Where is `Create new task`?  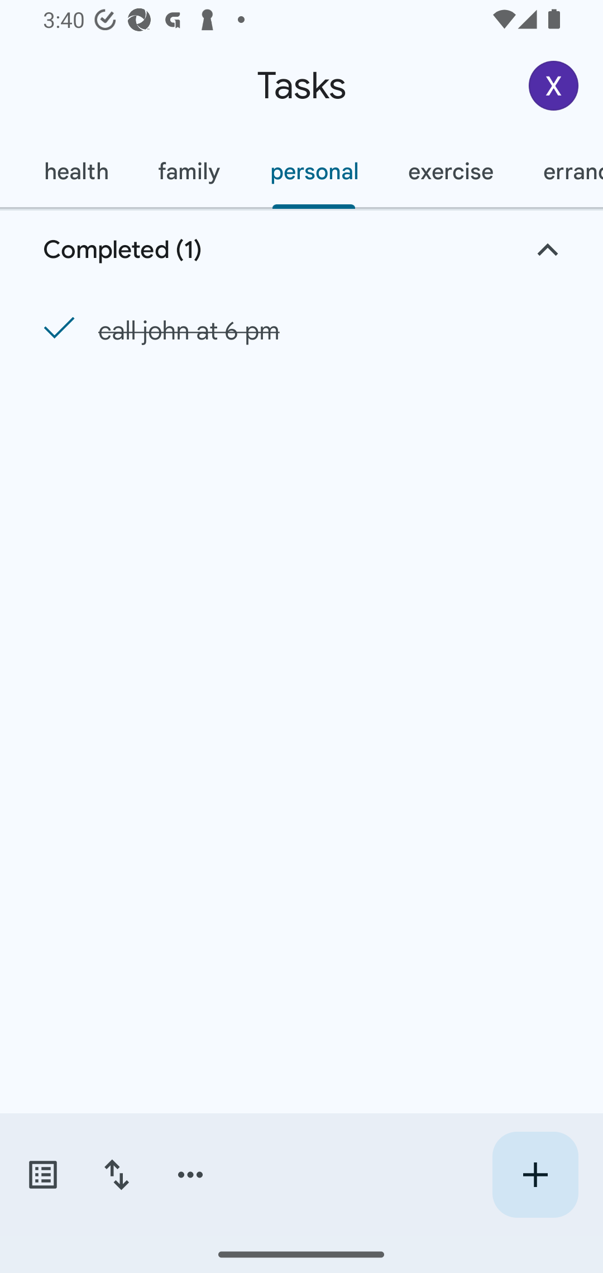
Create new task is located at coordinates (535, 1175).